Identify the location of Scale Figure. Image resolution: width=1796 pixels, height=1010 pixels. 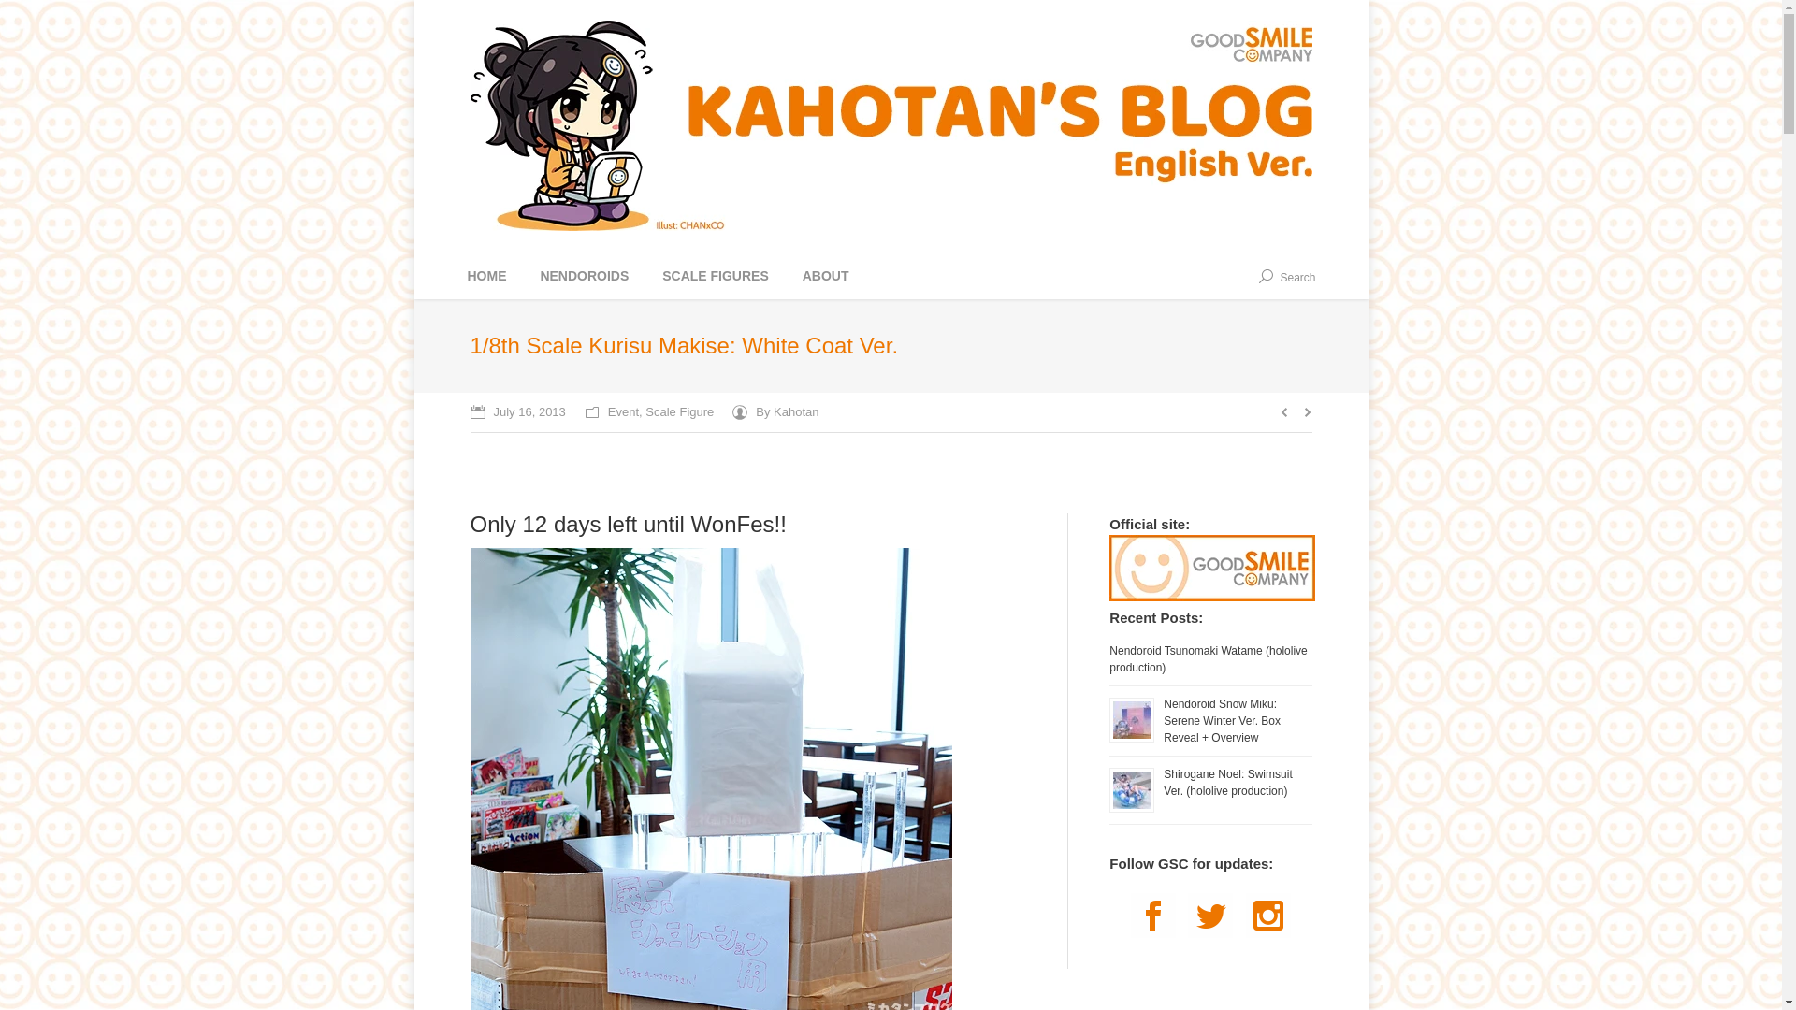
(679, 411).